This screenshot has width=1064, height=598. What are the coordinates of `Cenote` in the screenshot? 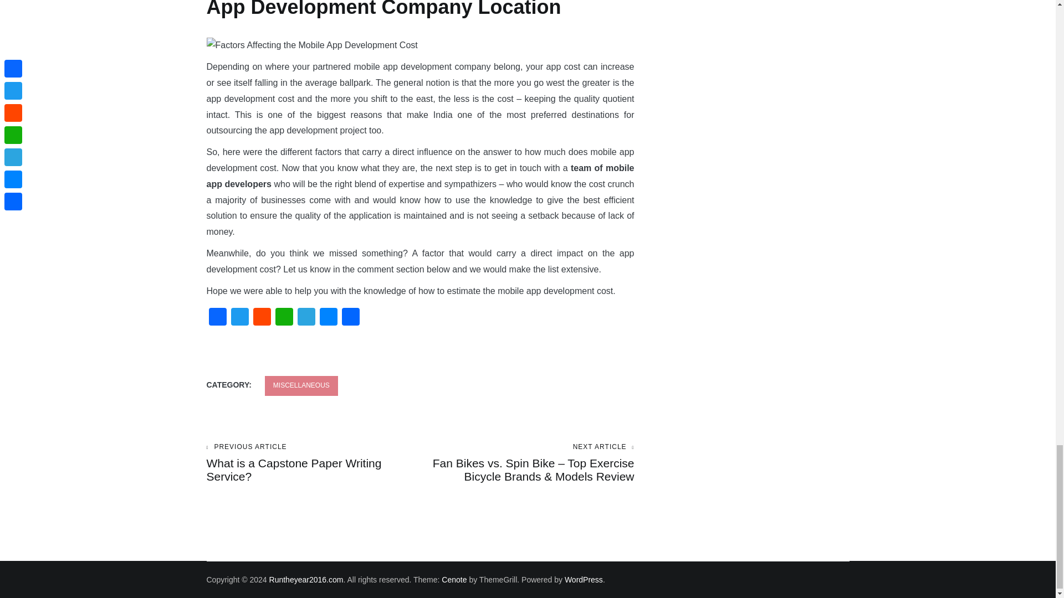 It's located at (306, 579).